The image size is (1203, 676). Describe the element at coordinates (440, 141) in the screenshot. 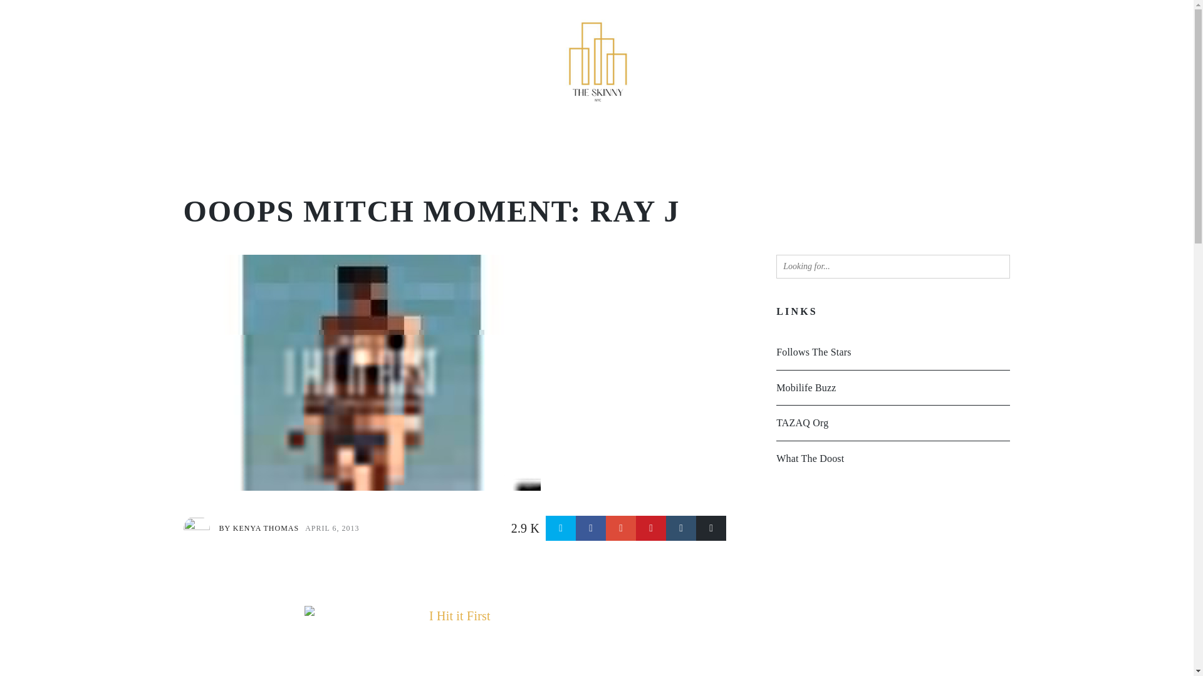

I see `LIFE` at that location.